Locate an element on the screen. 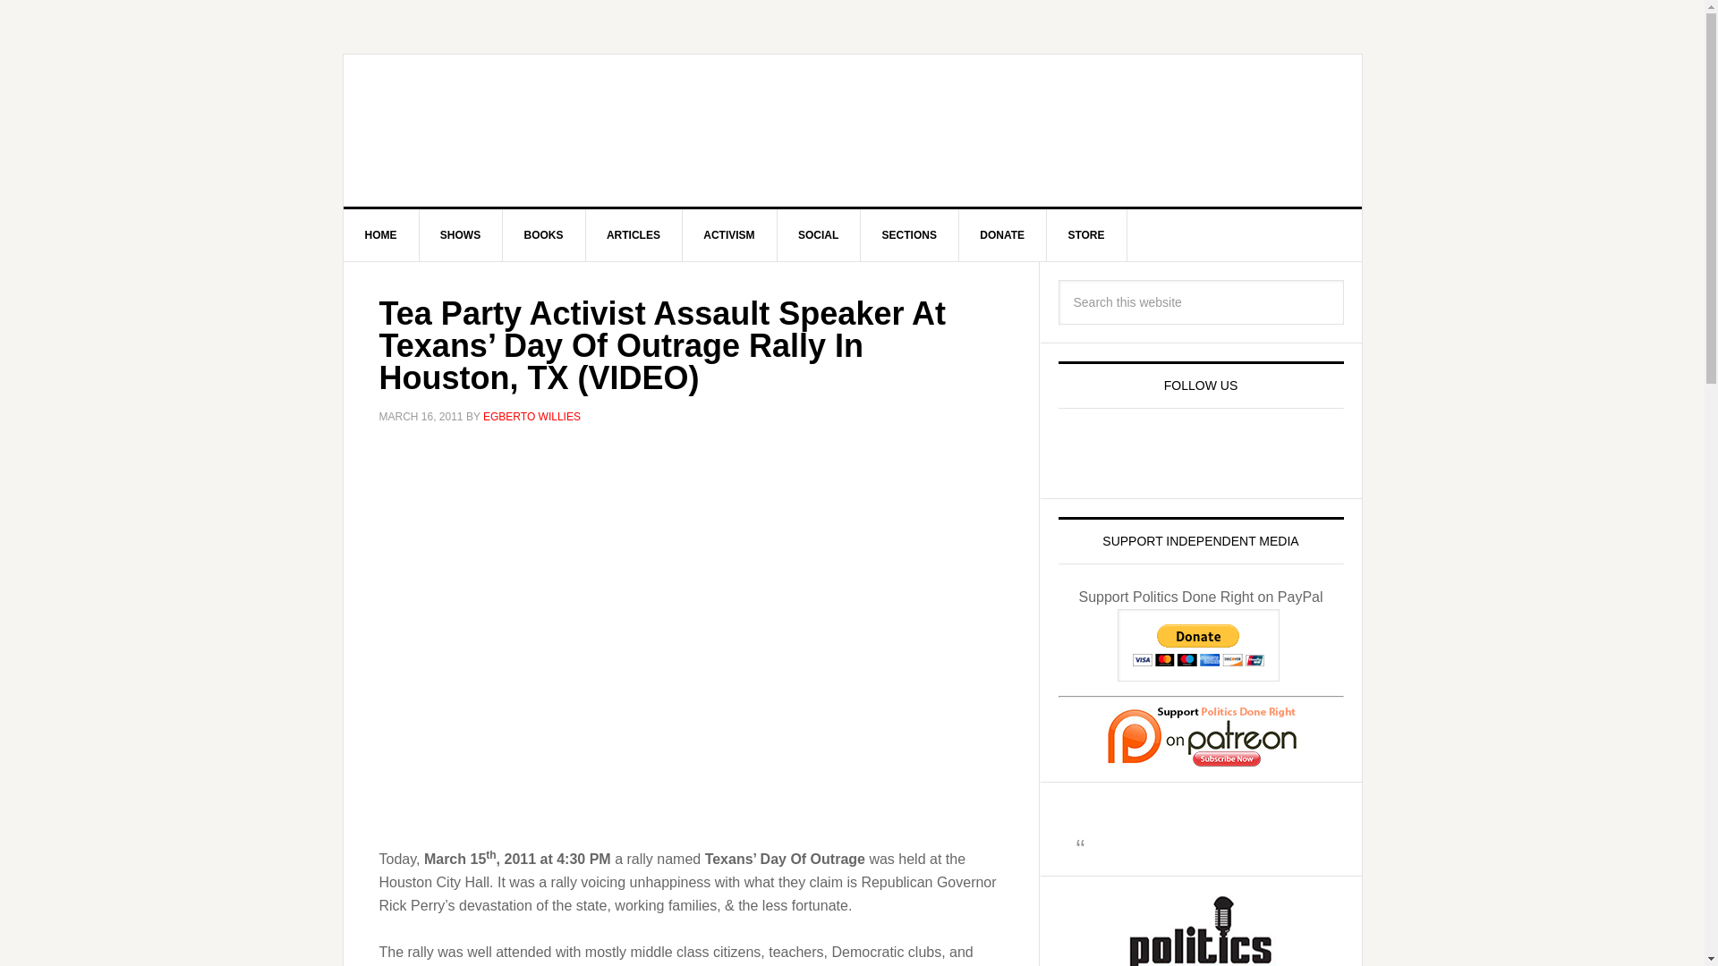  SHOWS is located at coordinates (461, 234).